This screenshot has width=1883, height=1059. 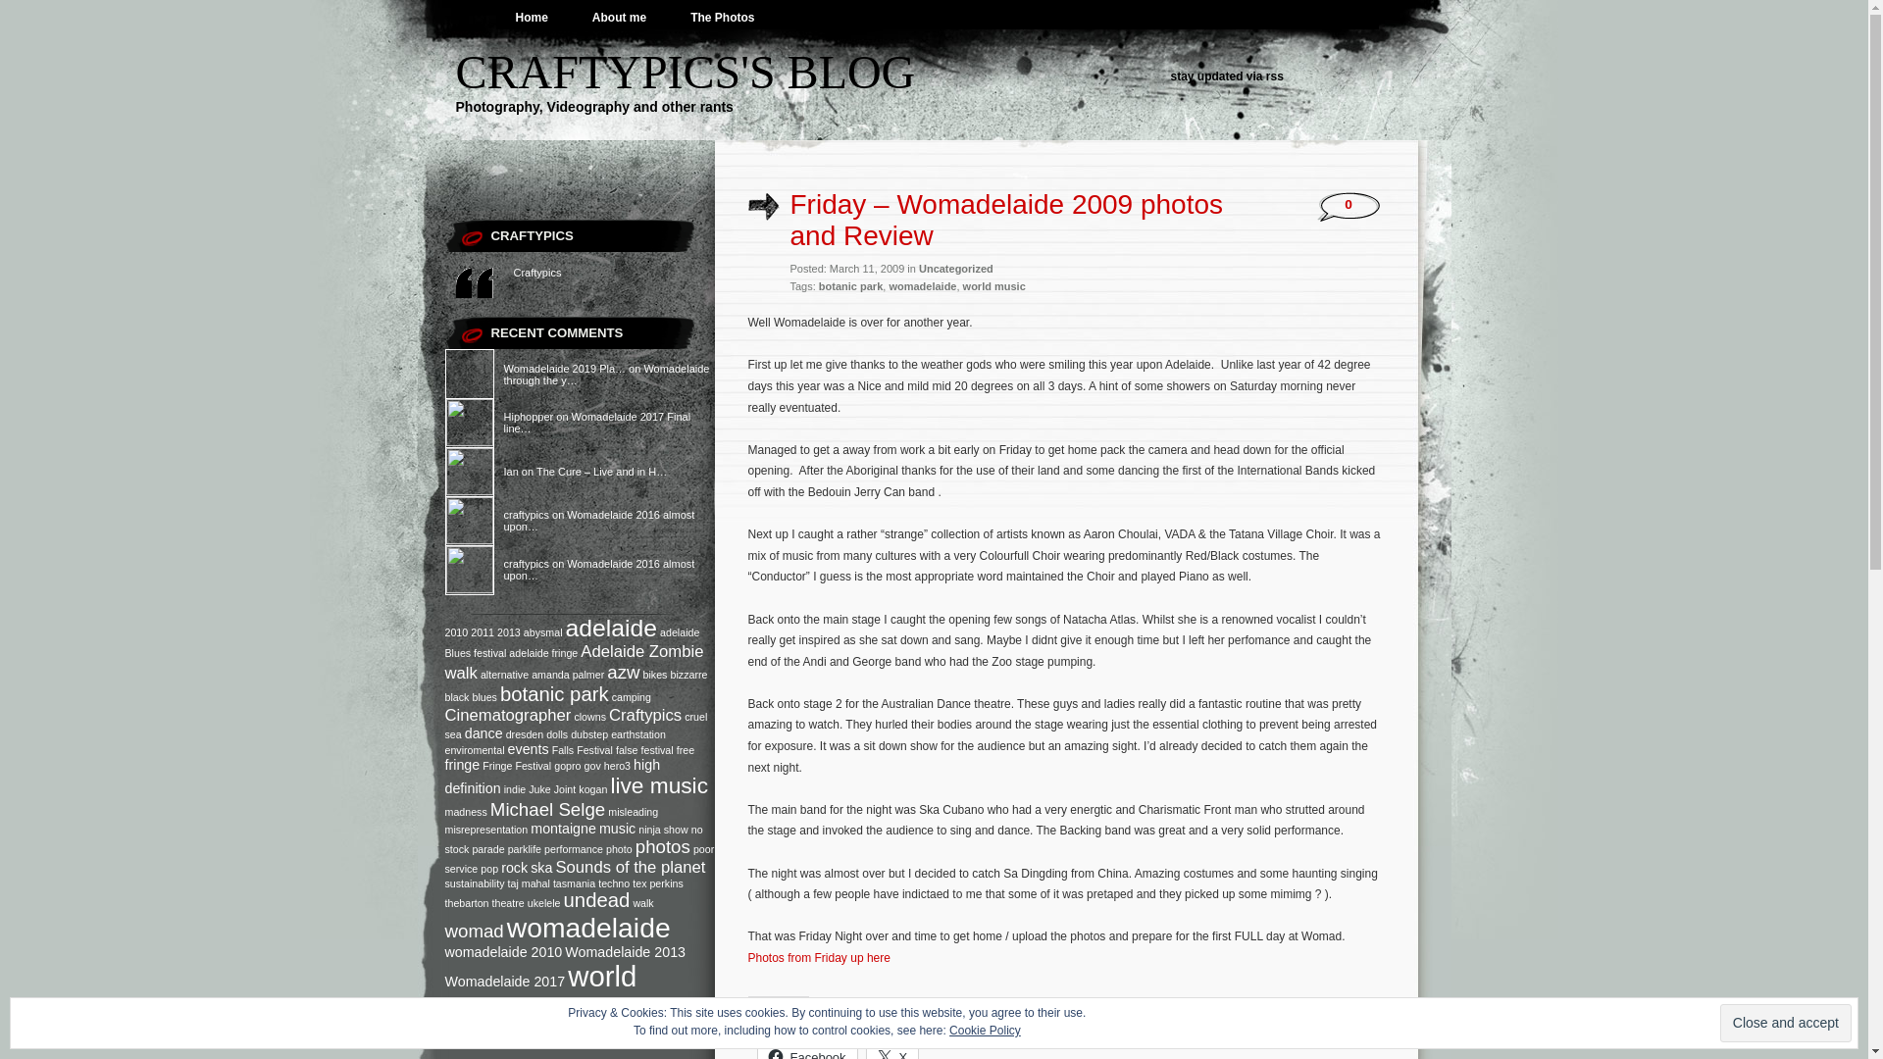 What do you see at coordinates (457, 697) in the screenshot?
I see `black` at bounding box center [457, 697].